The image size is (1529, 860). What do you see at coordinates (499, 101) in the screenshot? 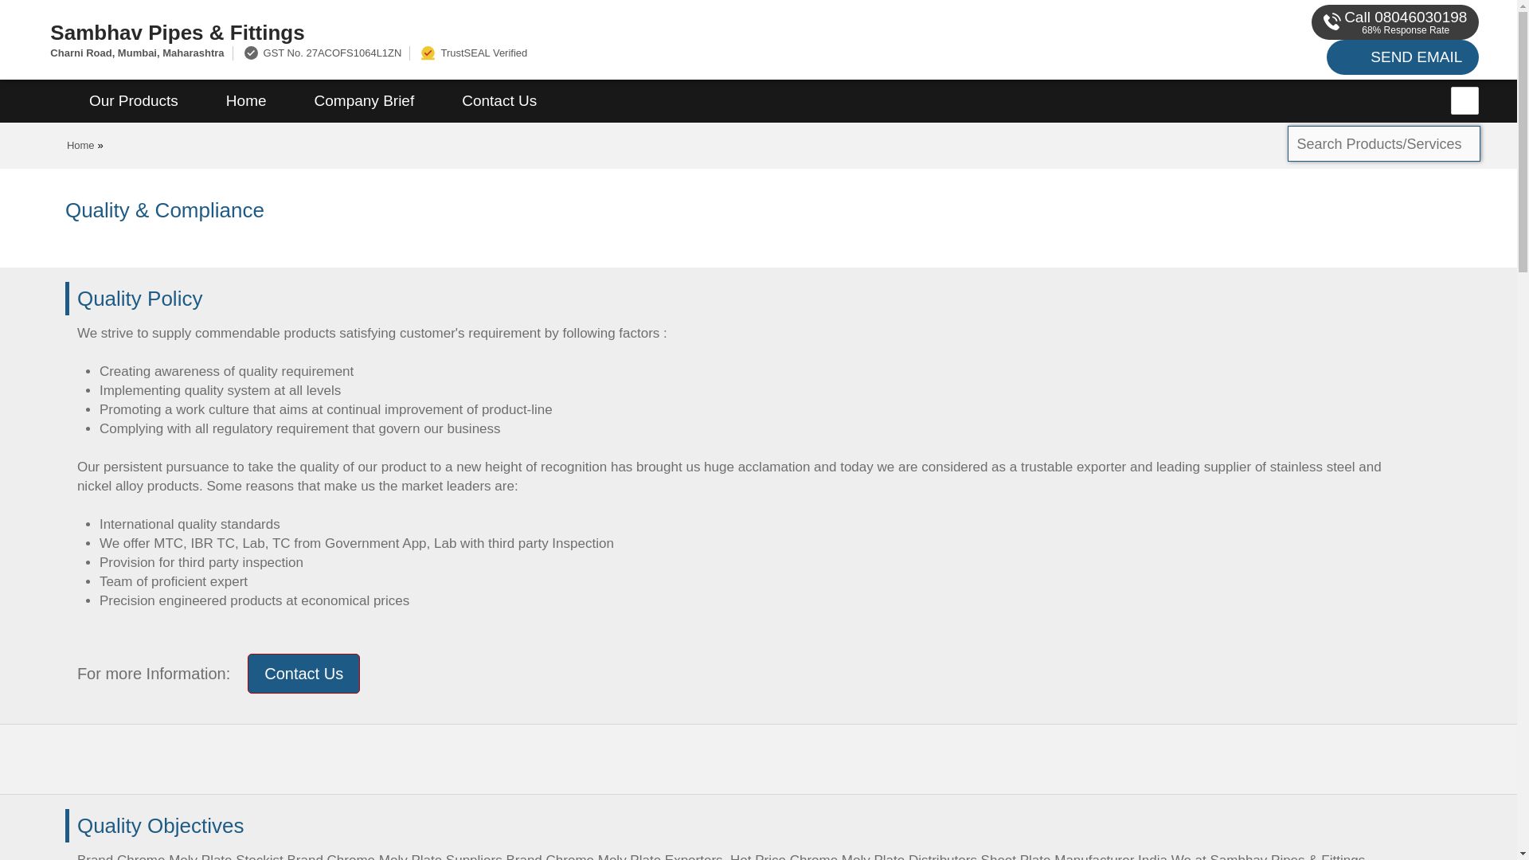
I see `Contact Us` at bounding box center [499, 101].